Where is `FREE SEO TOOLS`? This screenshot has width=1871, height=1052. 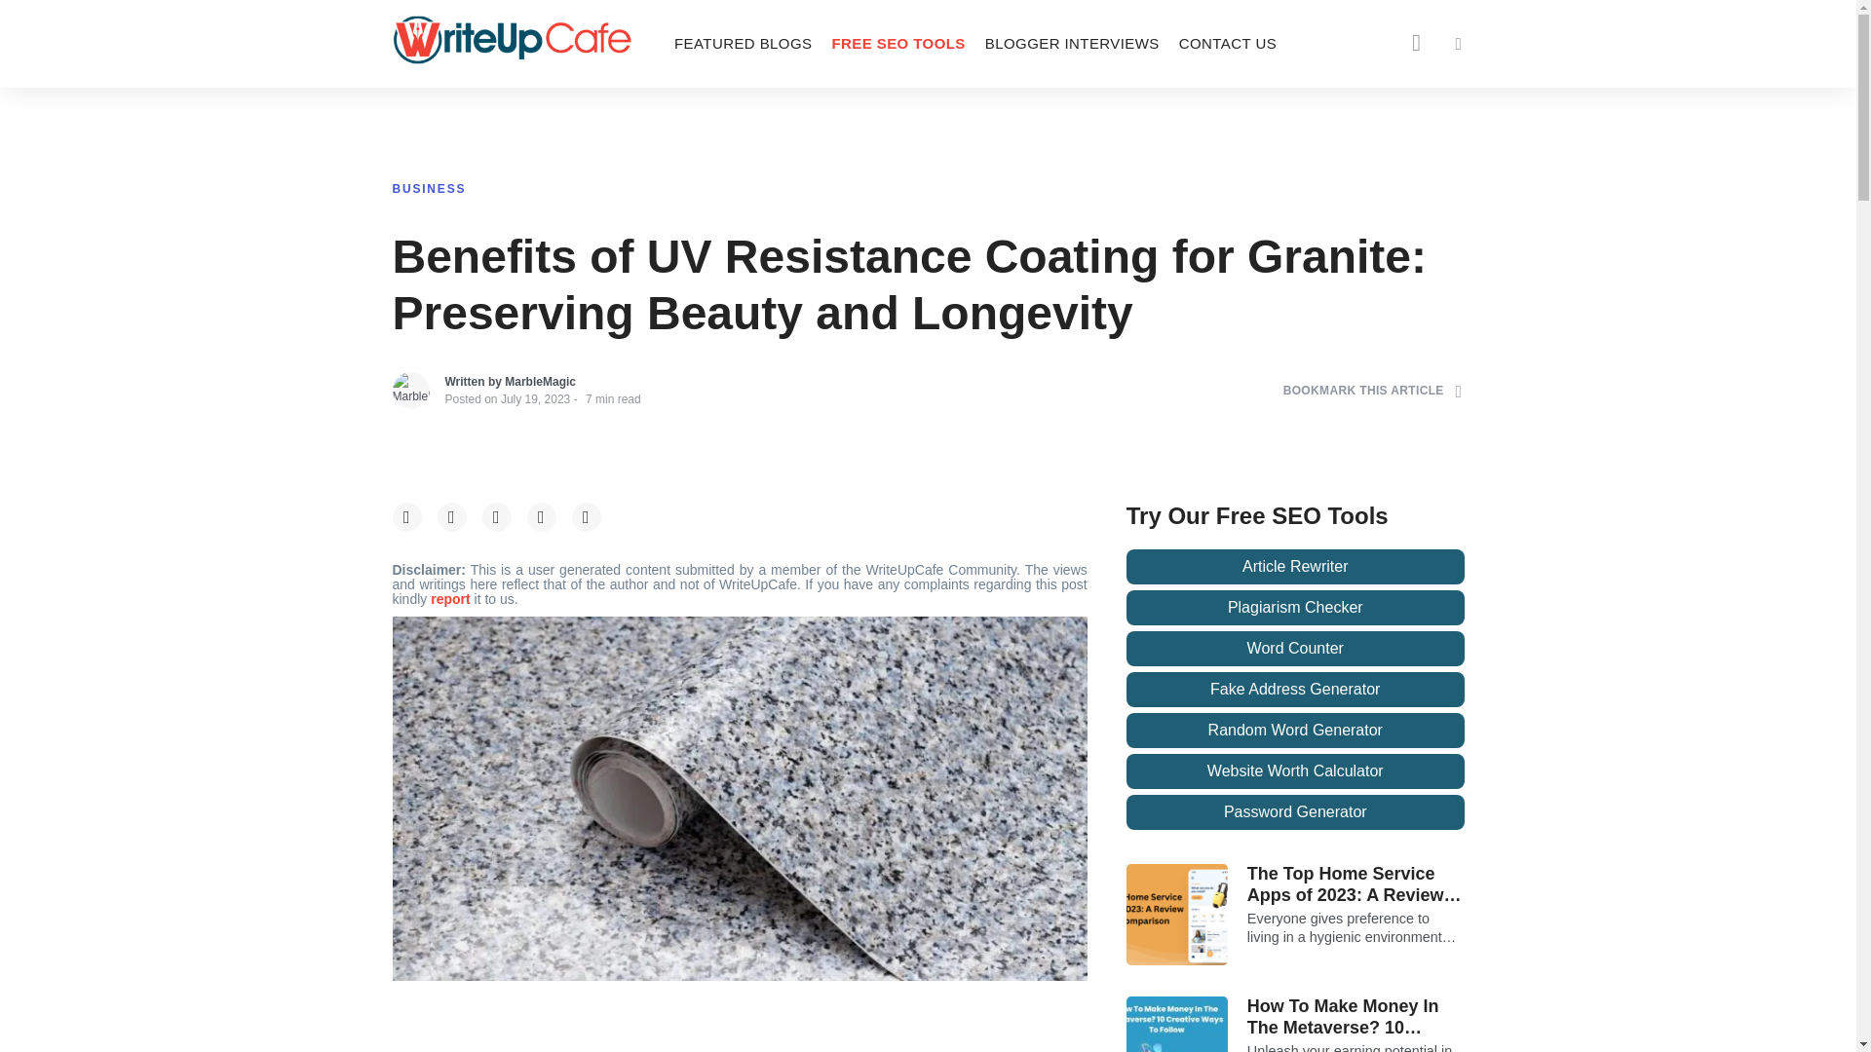 FREE SEO TOOLS is located at coordinates (897, 43).